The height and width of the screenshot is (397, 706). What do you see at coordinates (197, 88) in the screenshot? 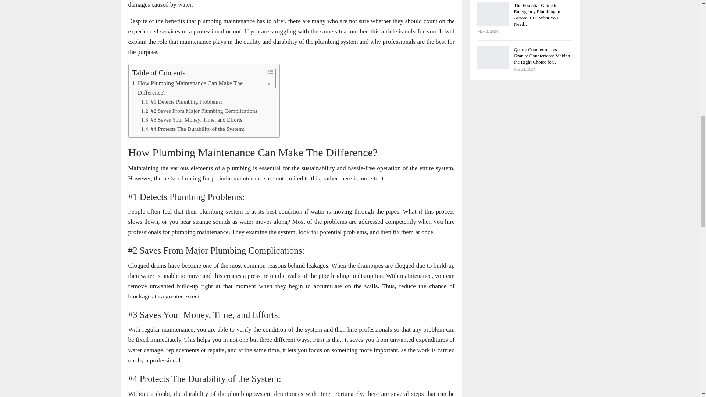
I see `How Plumbing Maintenance Can Make The Difference?` at bounding box center [197, 88].